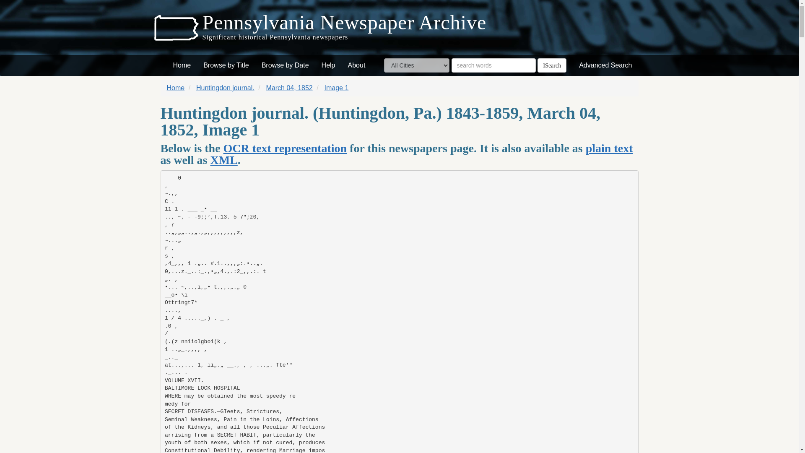  I want to click on March 04, 1852, so click(289, 88).